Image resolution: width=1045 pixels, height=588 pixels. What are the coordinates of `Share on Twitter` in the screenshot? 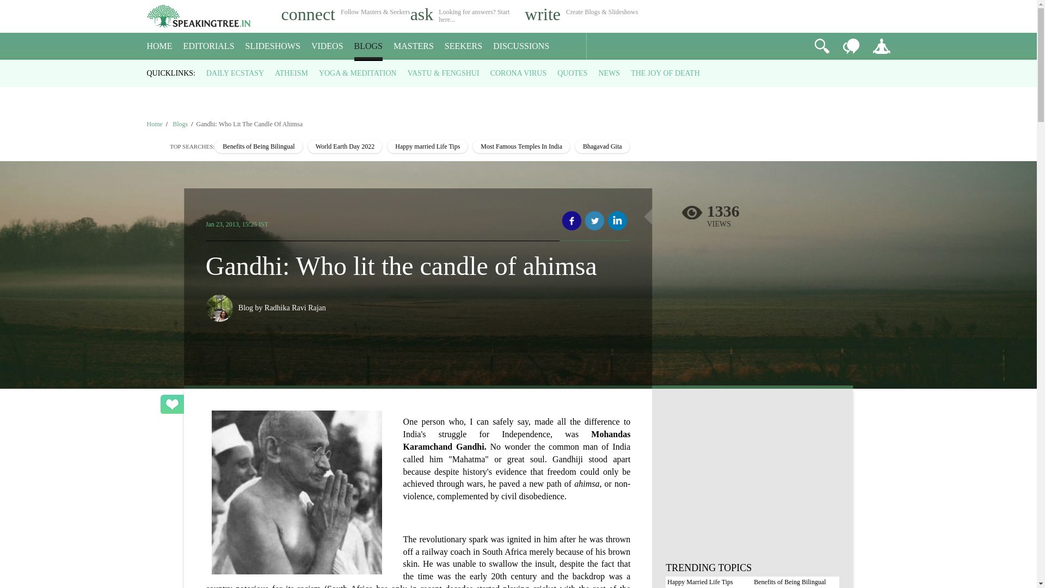 It's located at (594, 221).